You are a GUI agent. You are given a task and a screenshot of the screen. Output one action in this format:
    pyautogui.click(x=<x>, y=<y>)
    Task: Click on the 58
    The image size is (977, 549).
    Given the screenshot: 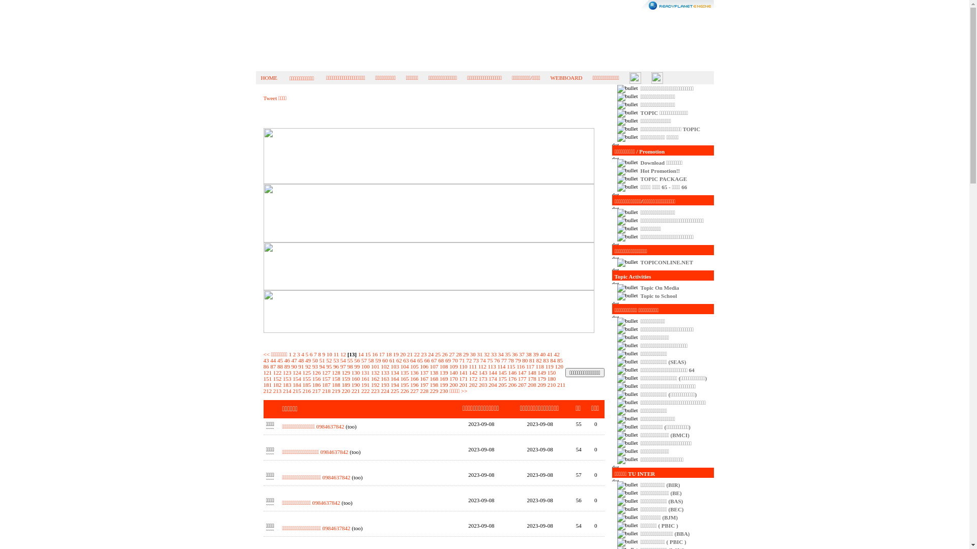 What is the action you would take?
    pyautogui.click(x=371, y=360)
    